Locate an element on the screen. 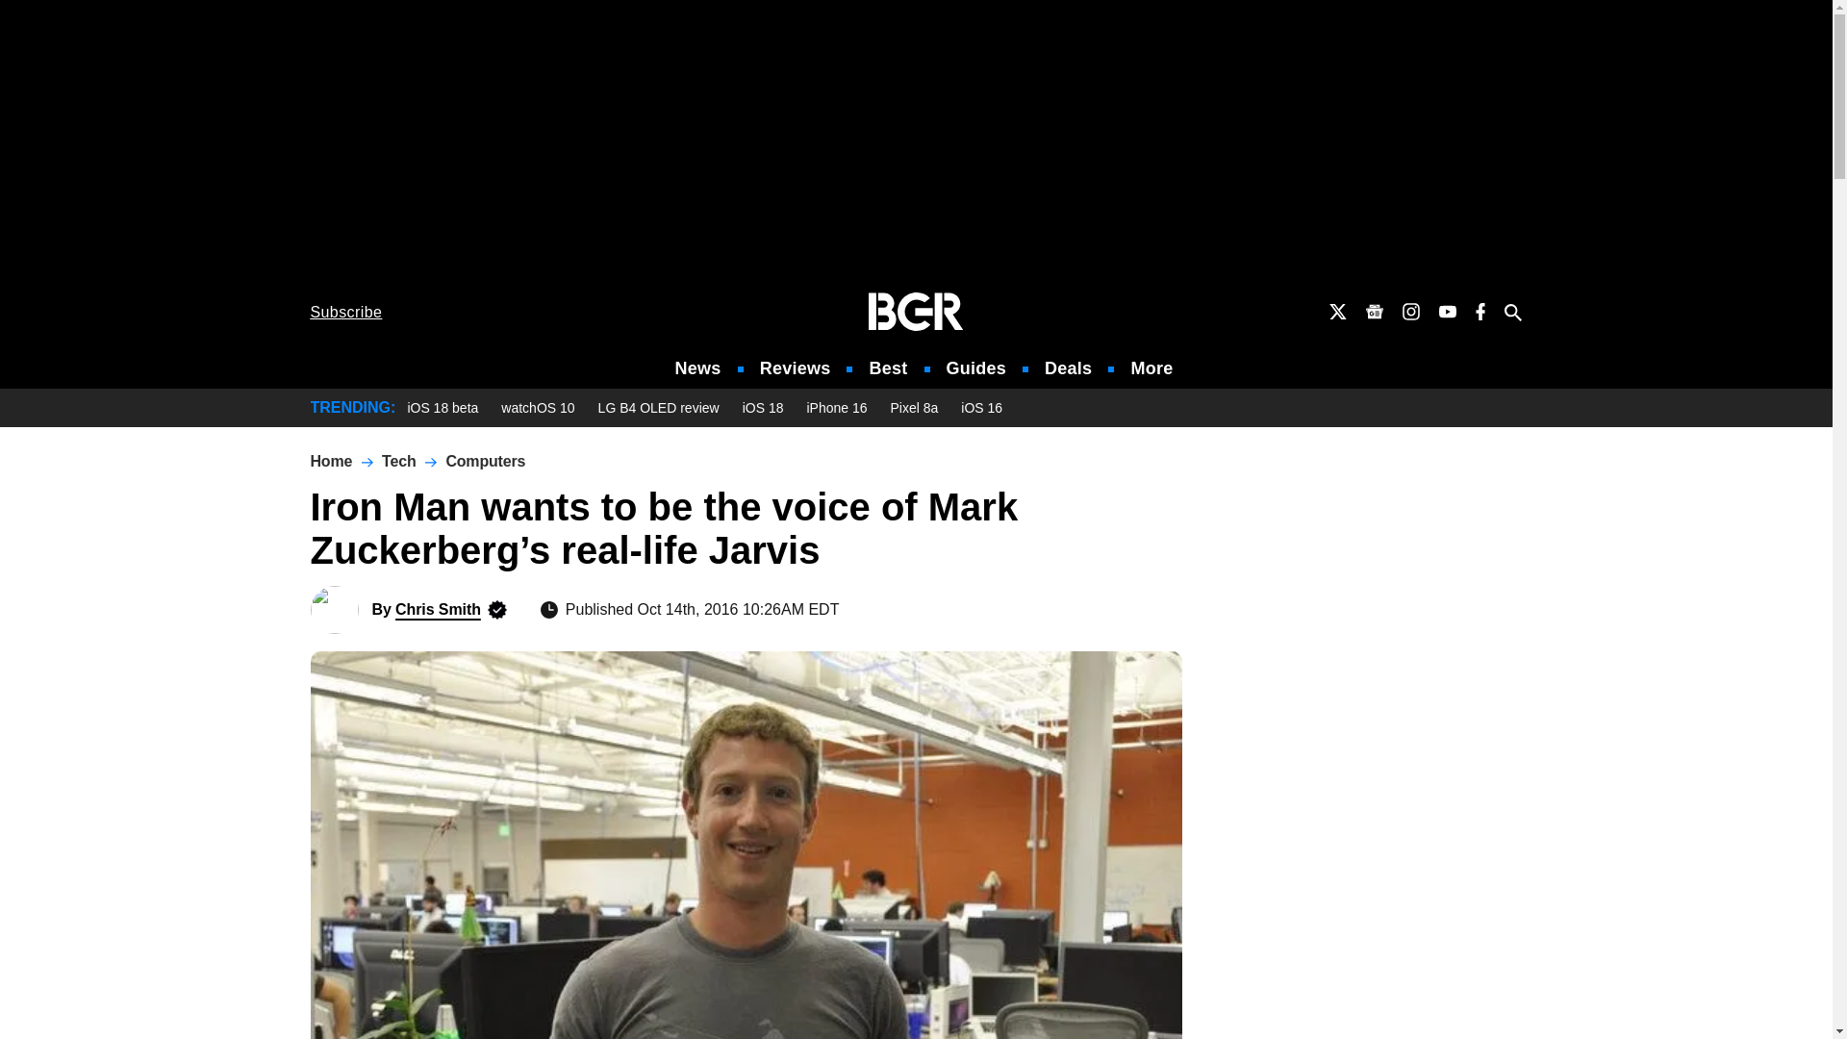 The image size is (1847, 1039). Best is located at coordinates (887, 368).